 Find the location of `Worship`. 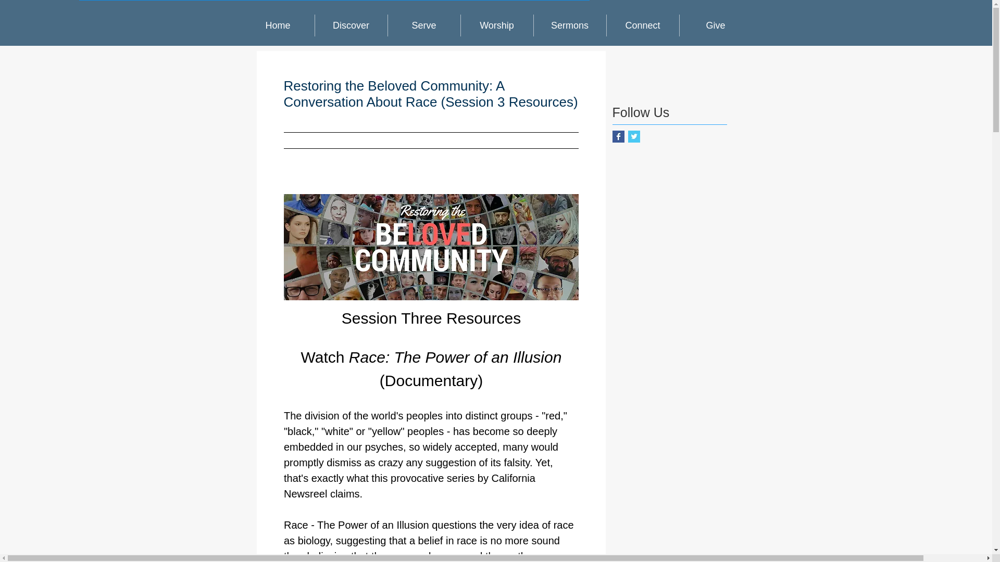

Worship is located at coordinates (496, 25).